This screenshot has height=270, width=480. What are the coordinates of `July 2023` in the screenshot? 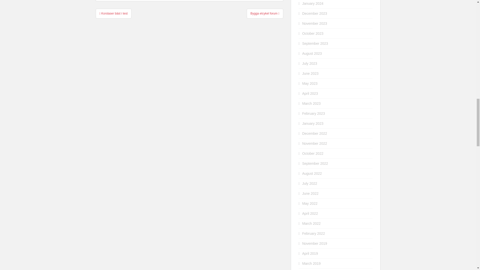 It's located at (310, 63).